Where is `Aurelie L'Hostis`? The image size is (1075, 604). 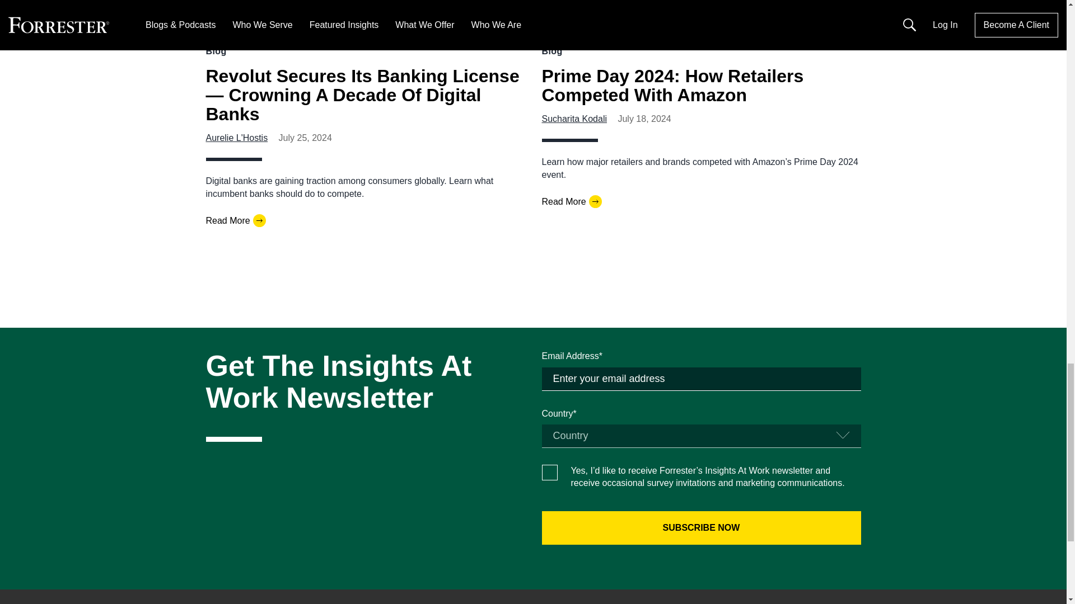
Aurelie L'Hostis is located at coordinates (237, 138).